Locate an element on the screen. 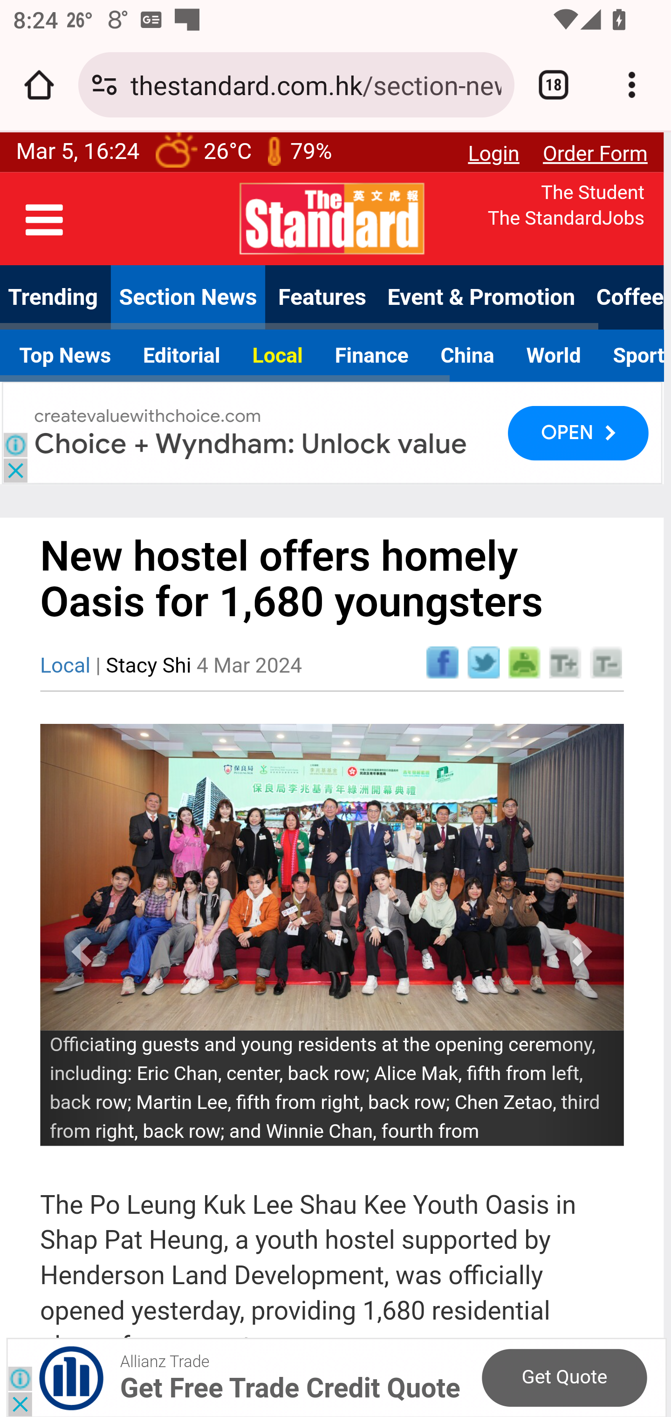  China is located at coordinates (467, 355).